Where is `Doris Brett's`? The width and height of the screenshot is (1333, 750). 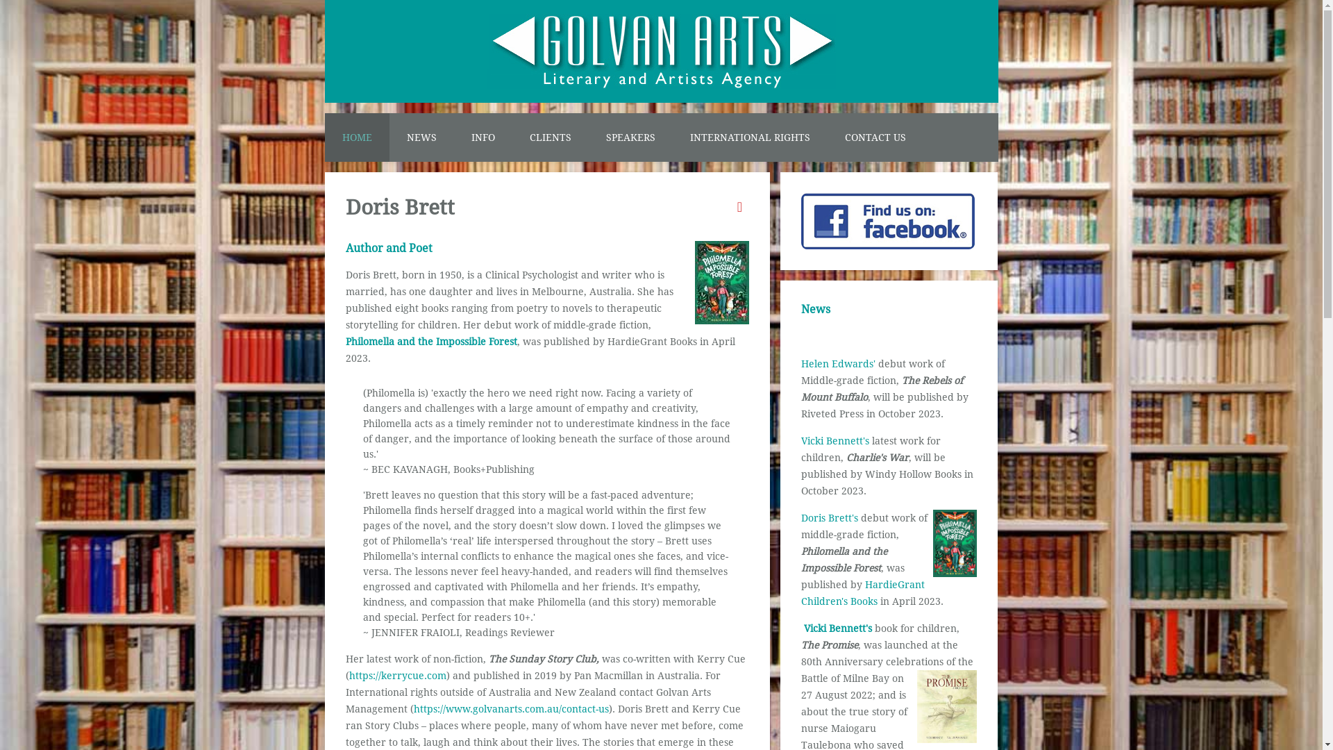
Doris Brett's is located at coordinates (830, 518).